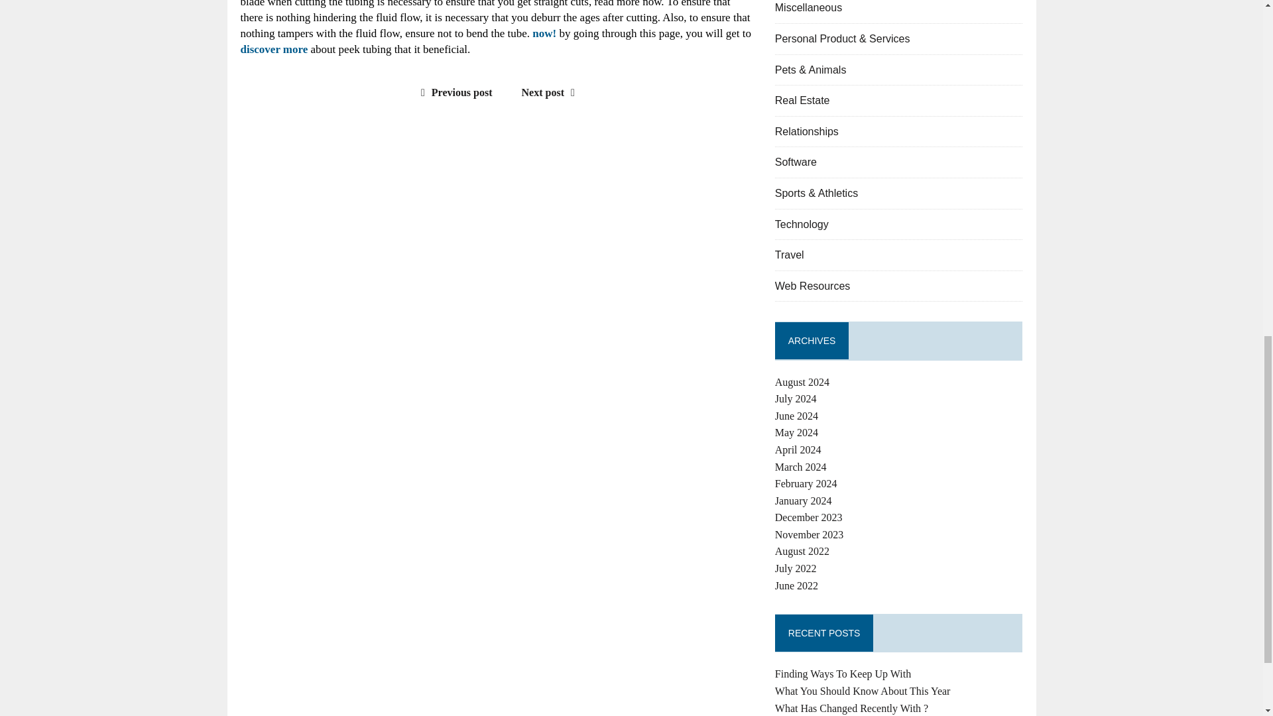 The width and height of the screenshot is (1273, 716). Describe the element at coordinates (807, 131) in the screenshot. I see `Relationships` at that location.